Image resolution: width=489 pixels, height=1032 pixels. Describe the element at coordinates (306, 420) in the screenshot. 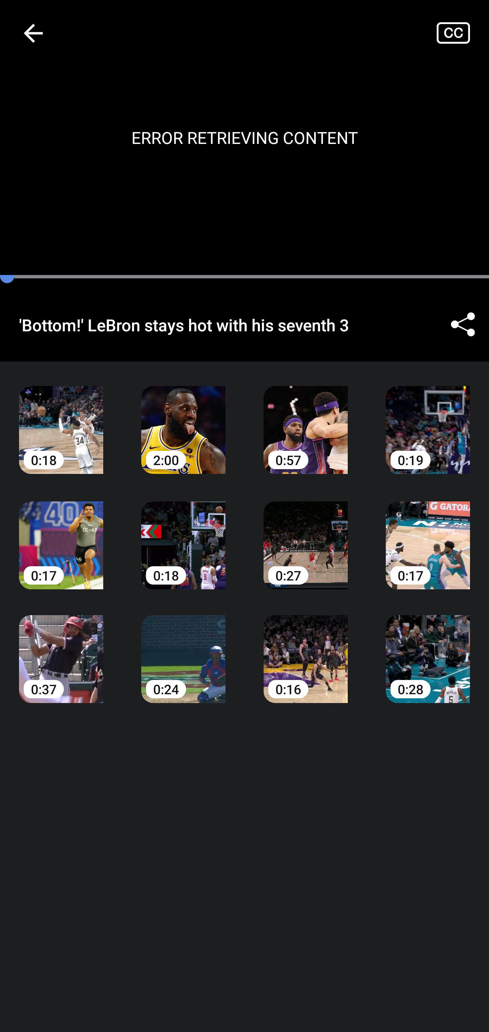

I see `0:57` at that location.